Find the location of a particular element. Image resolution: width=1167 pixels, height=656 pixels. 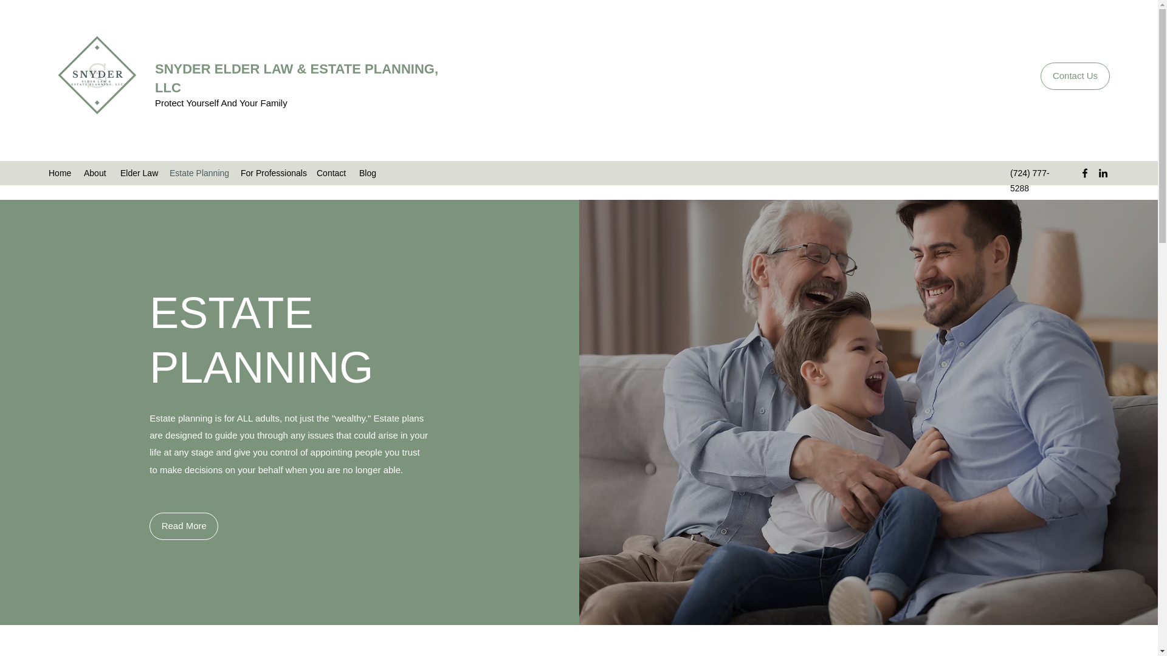

Blog is located at coordinates (368, 173).